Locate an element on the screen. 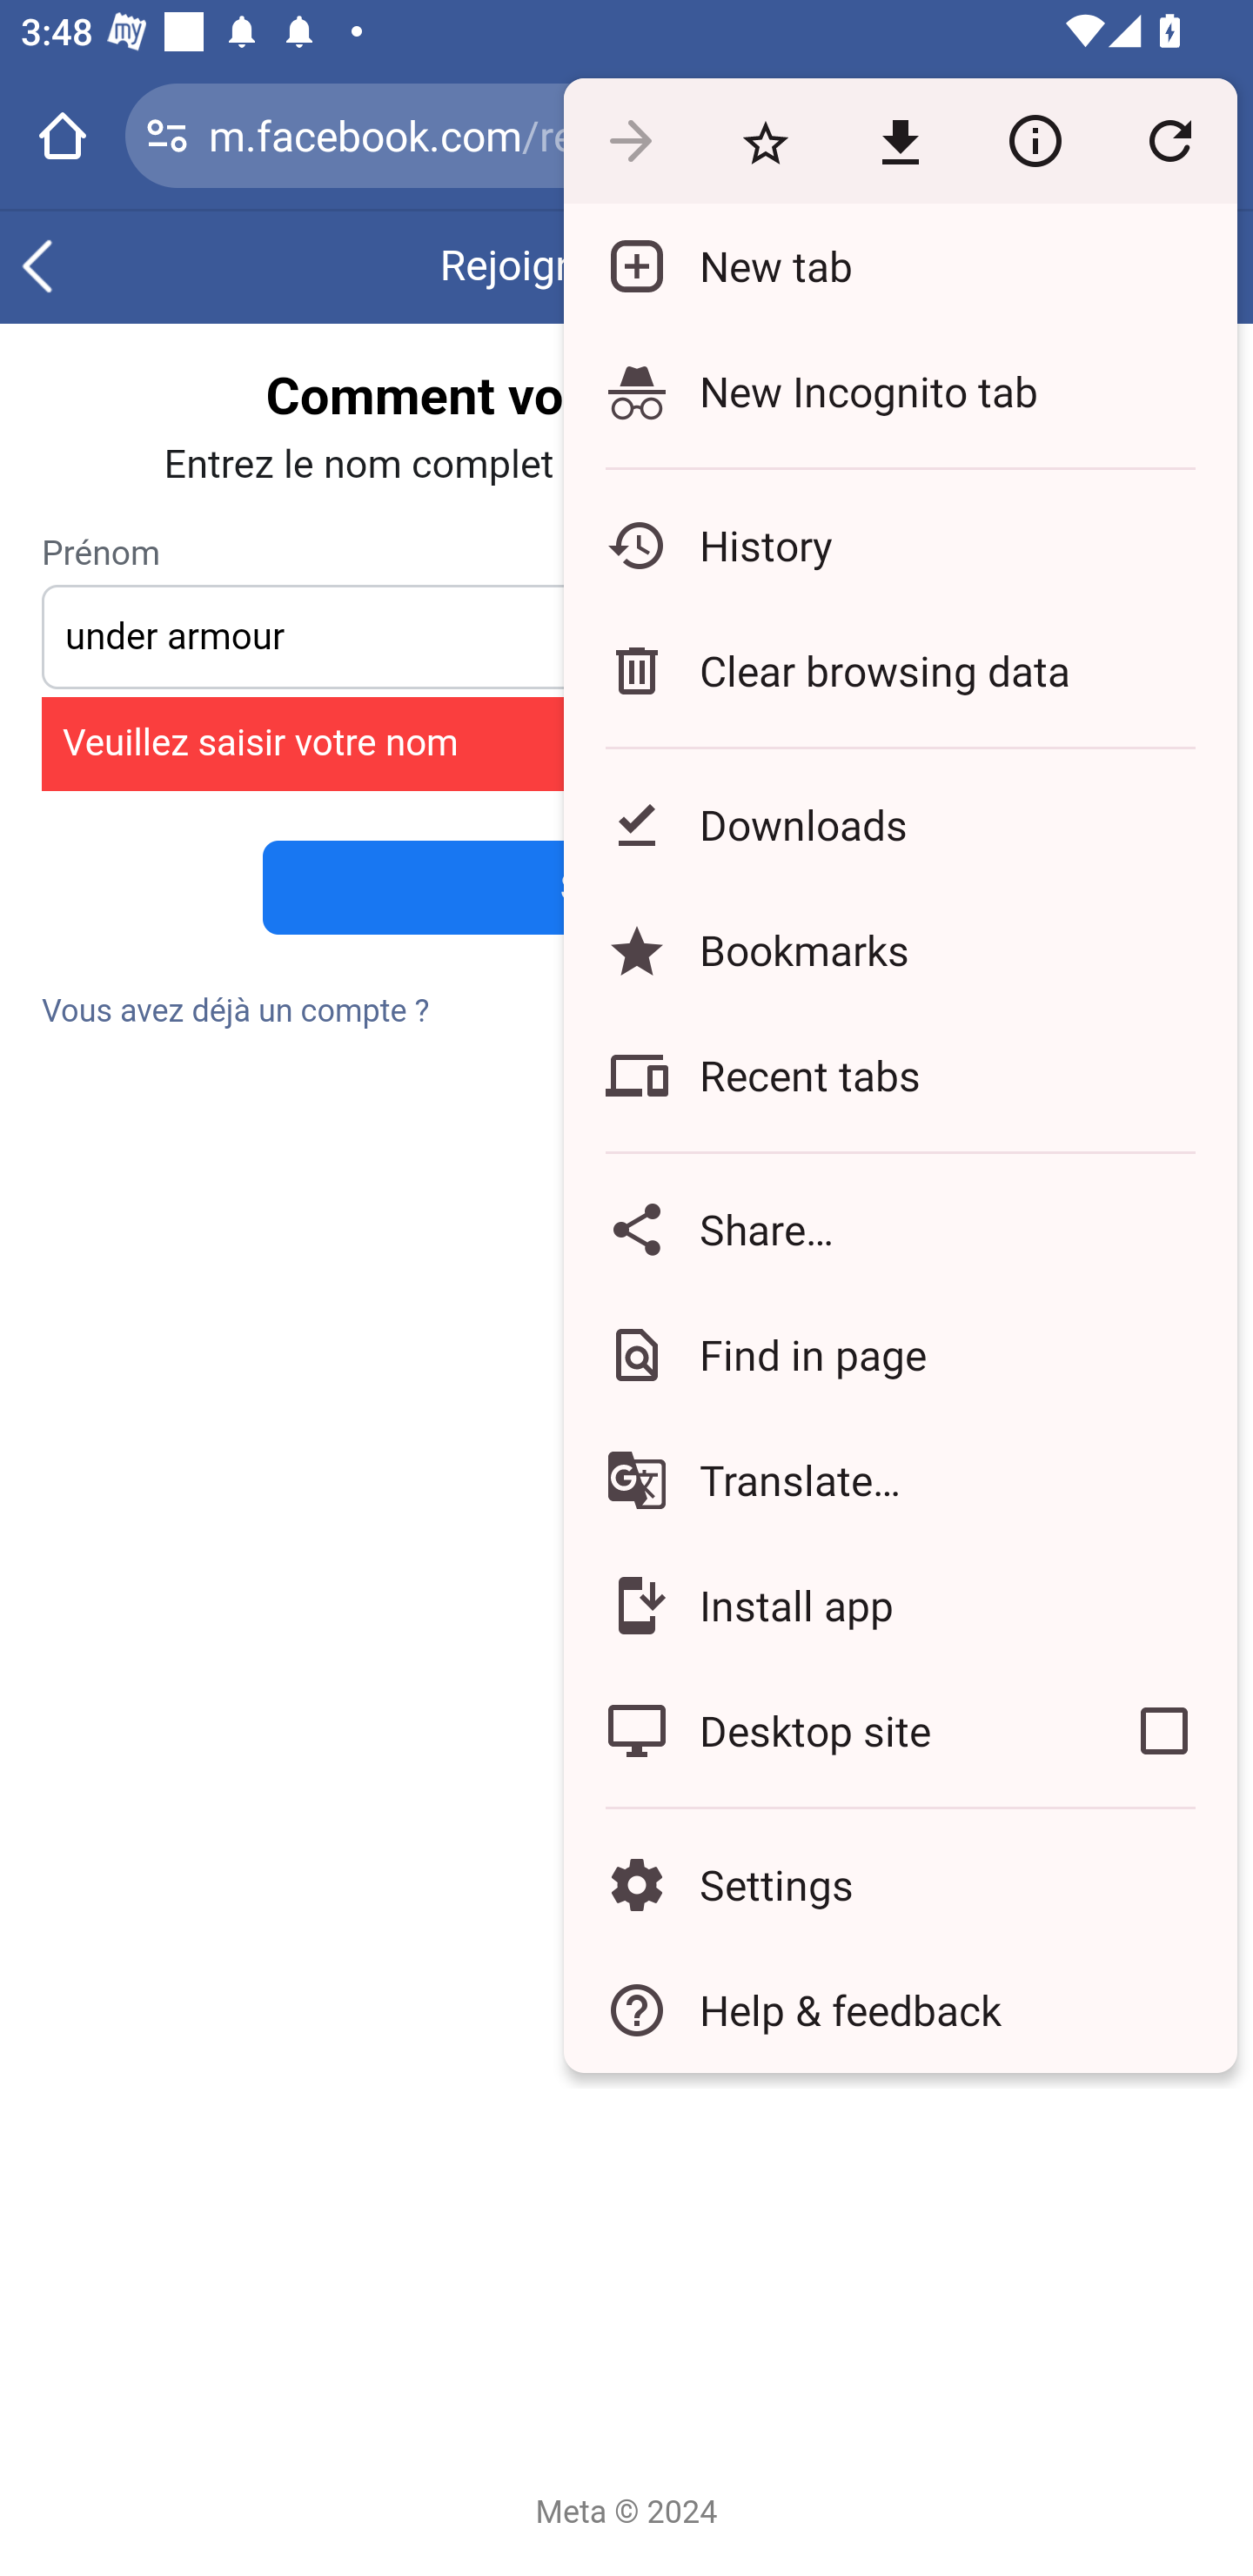  Bookmarks is located at coordinates (901, 950).